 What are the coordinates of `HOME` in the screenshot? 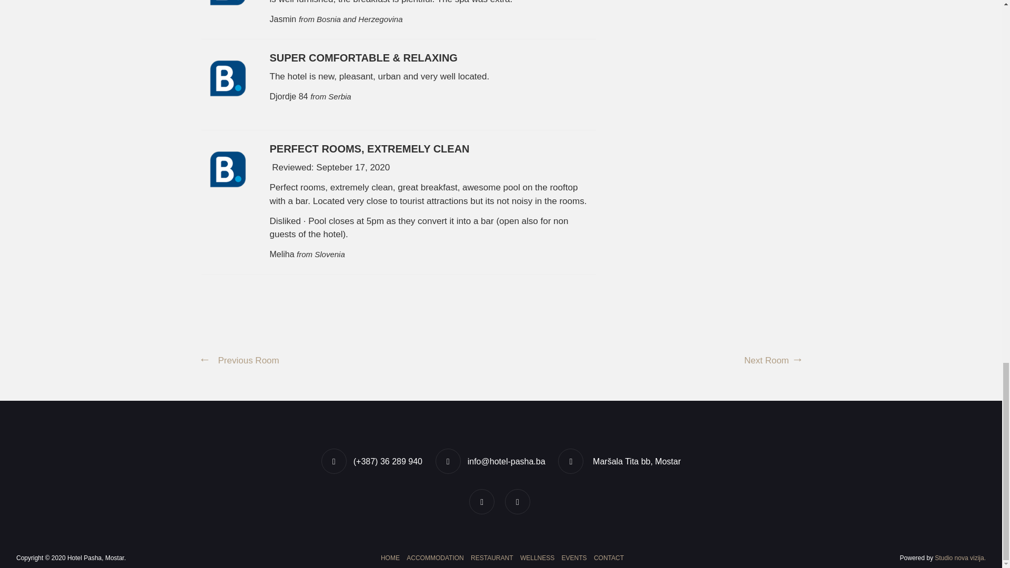 It's located at (390, 557).